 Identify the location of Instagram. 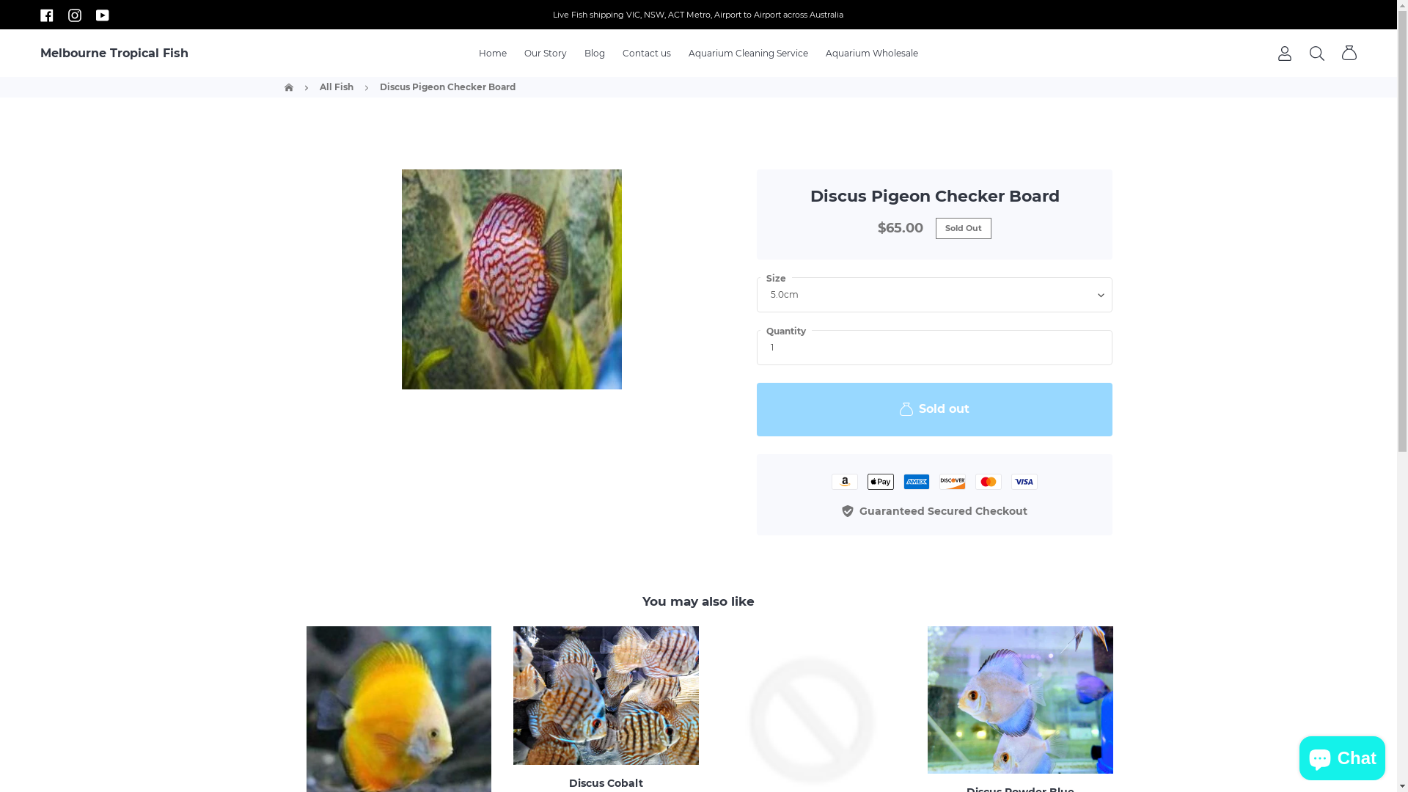
(75, 15).